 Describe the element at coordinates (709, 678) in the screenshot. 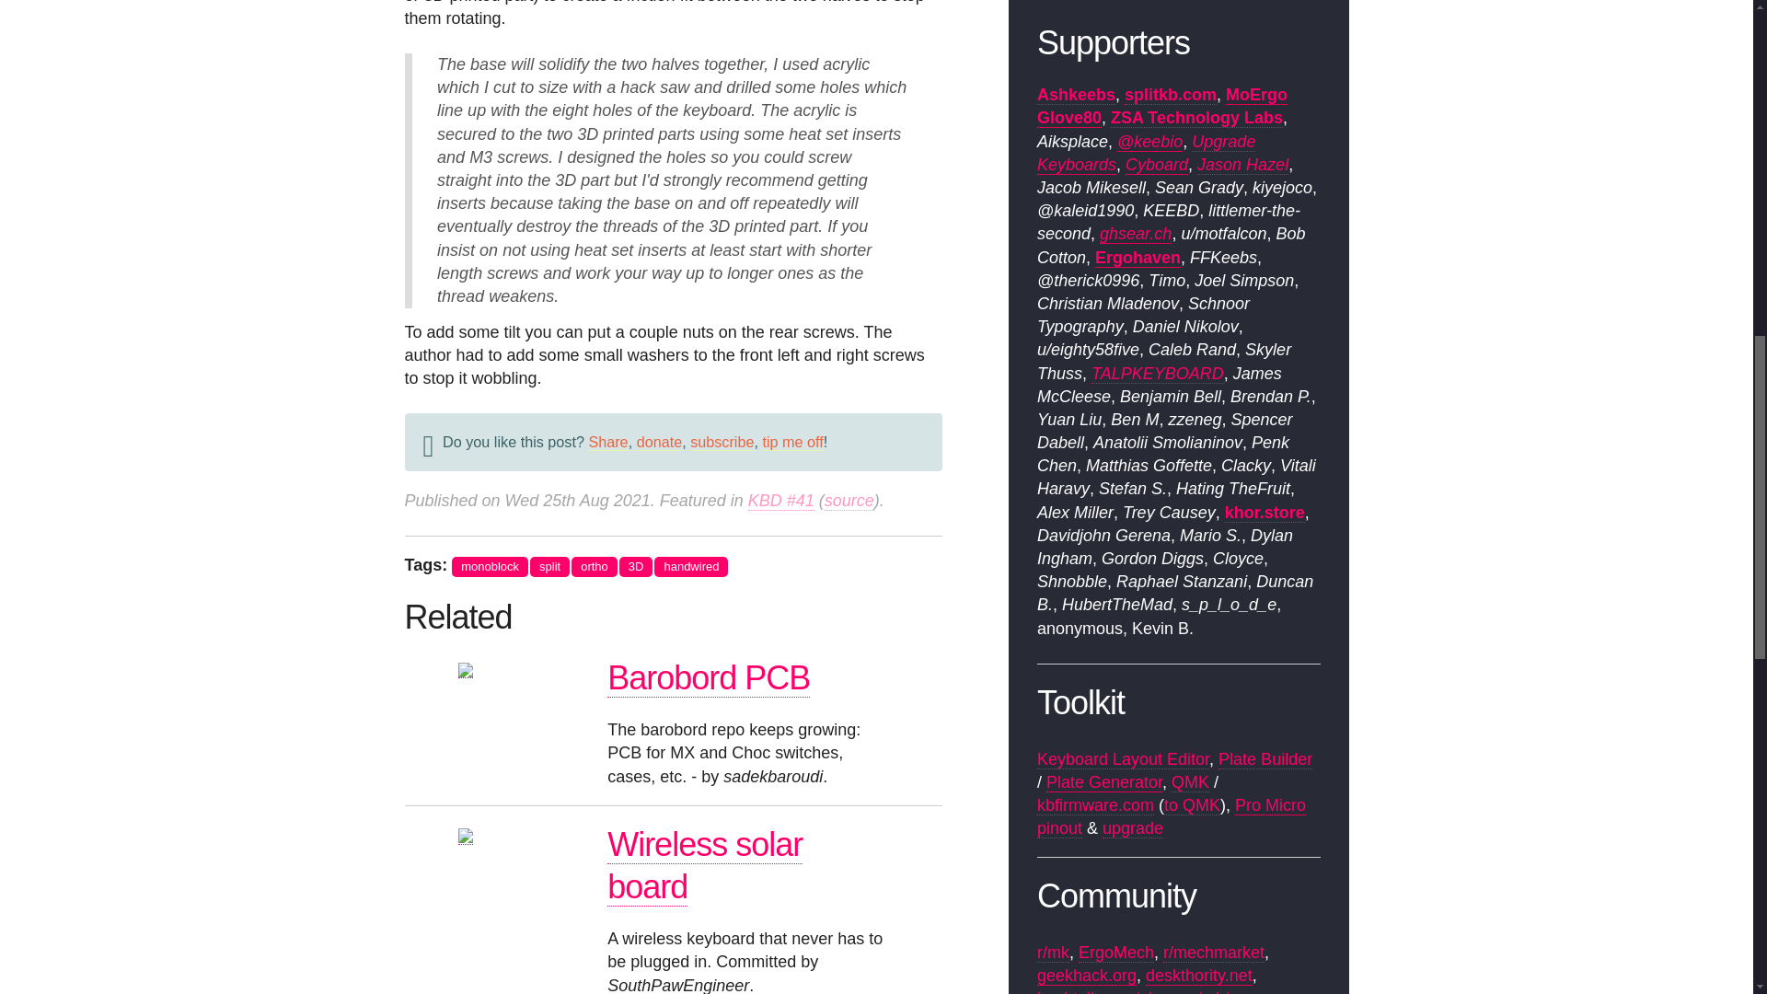

I see `Barobord PCB` at that location.